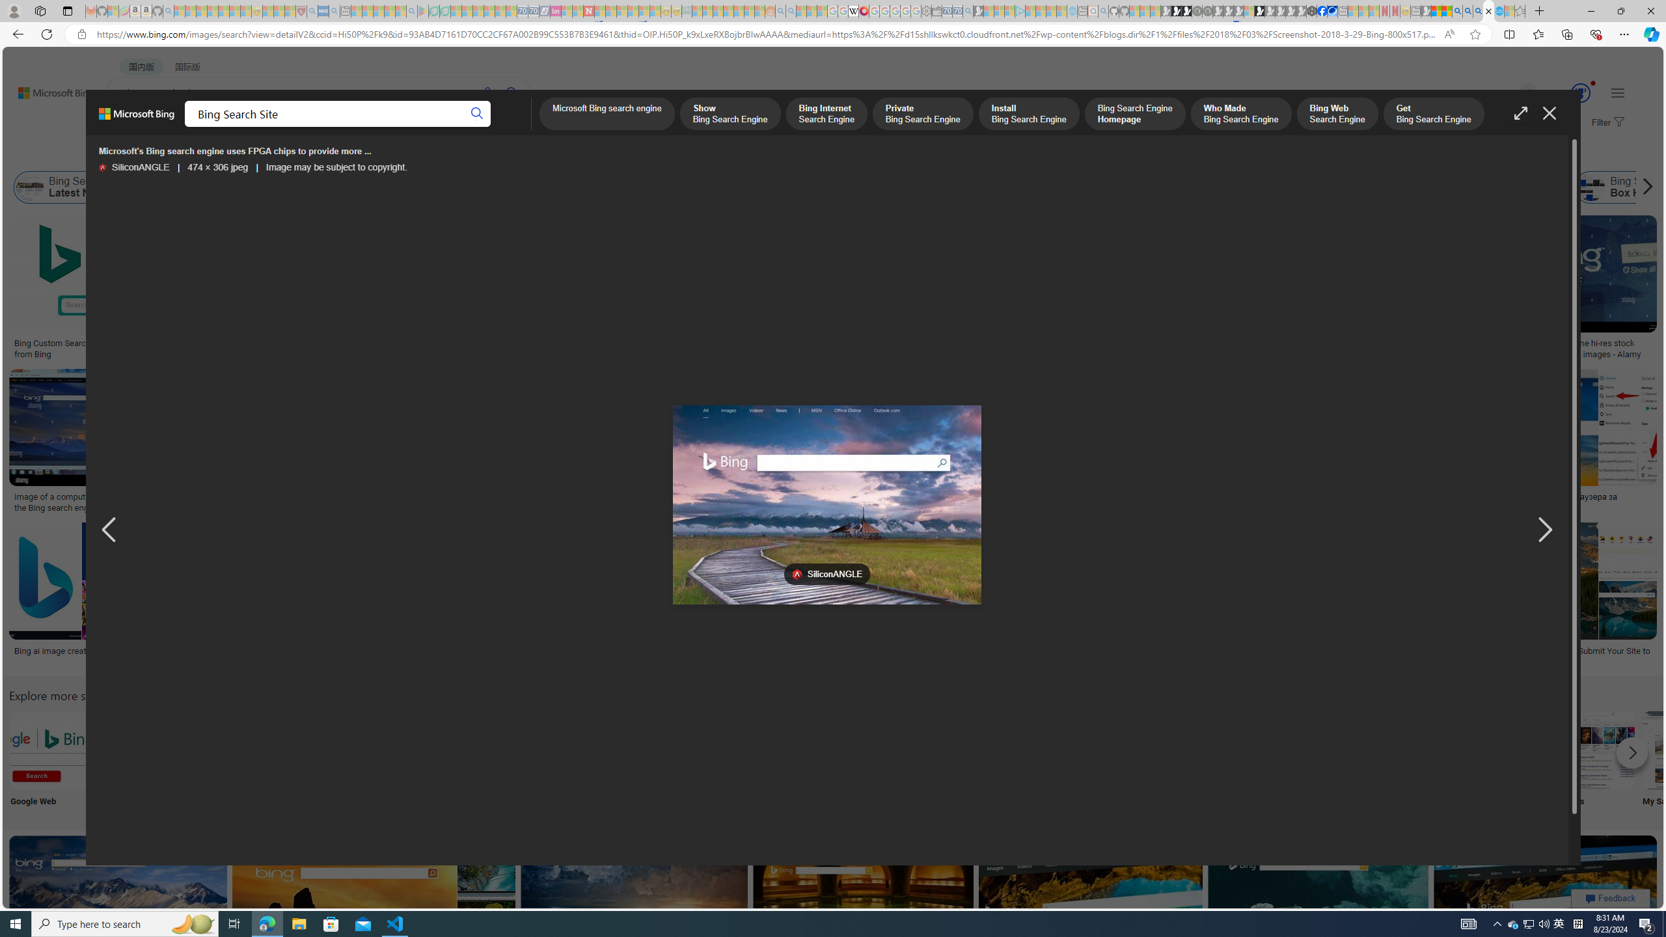 Image resolution: width=1666 pixels, height=937 pixels. I want to click on MSNBC - MSN - Sleeping, so click(697, 11).